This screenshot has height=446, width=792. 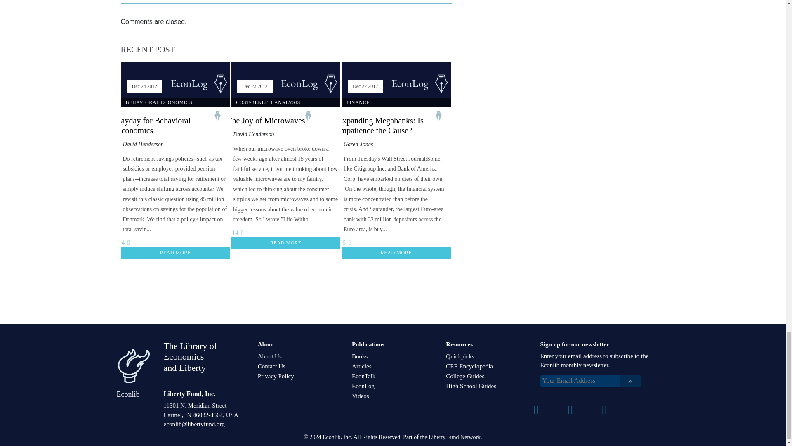 What do you see at coordinates (143, 145) in the screenshot?
I see `David Henderson` at bounding box center [143, 145].